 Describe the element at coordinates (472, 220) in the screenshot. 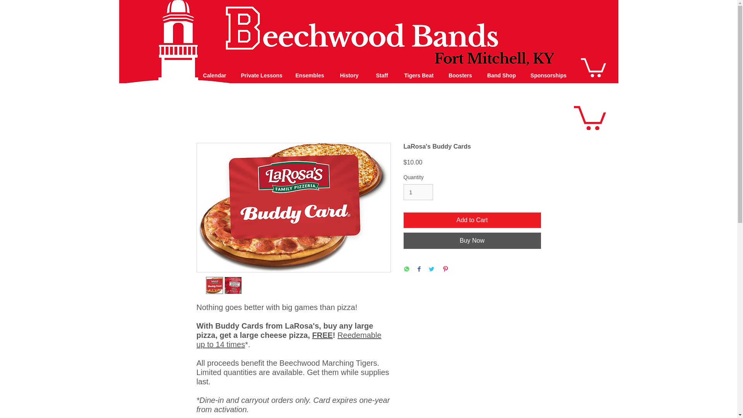

I see `Add to Cart` at that location.